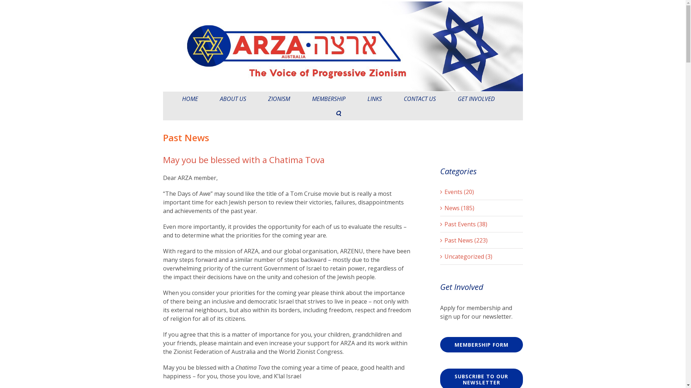  What do you see at coordinates (374, 99) in the screenshot?
I see `LINKS` at bounding box center [374, 99].